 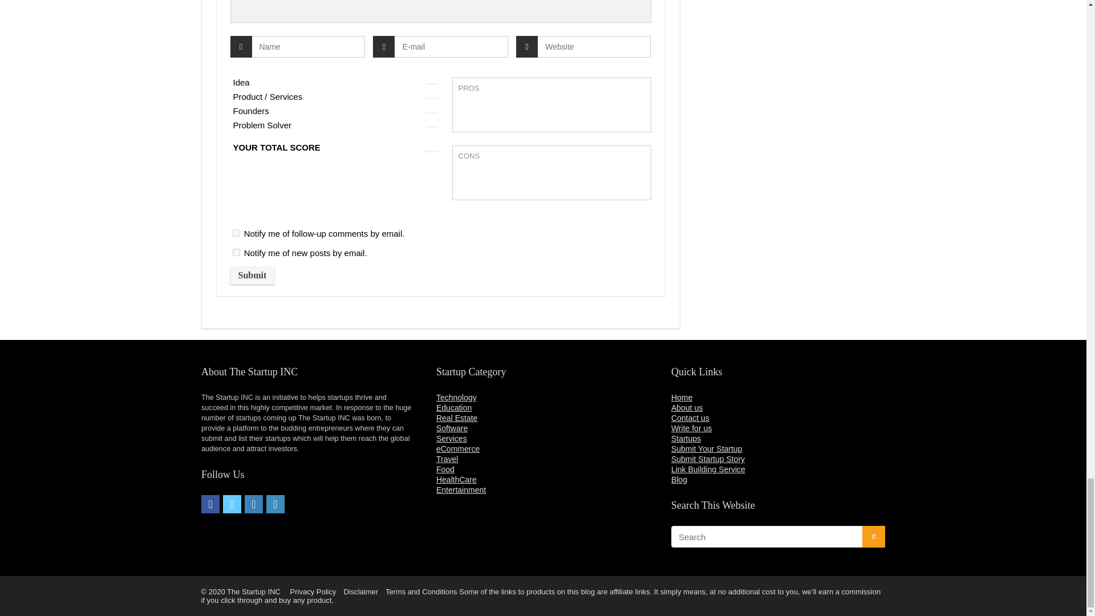 What do you see at coordinates (360, 592) in the screenshot?
I see `Disclaimer` at bounding box center [360, 592].